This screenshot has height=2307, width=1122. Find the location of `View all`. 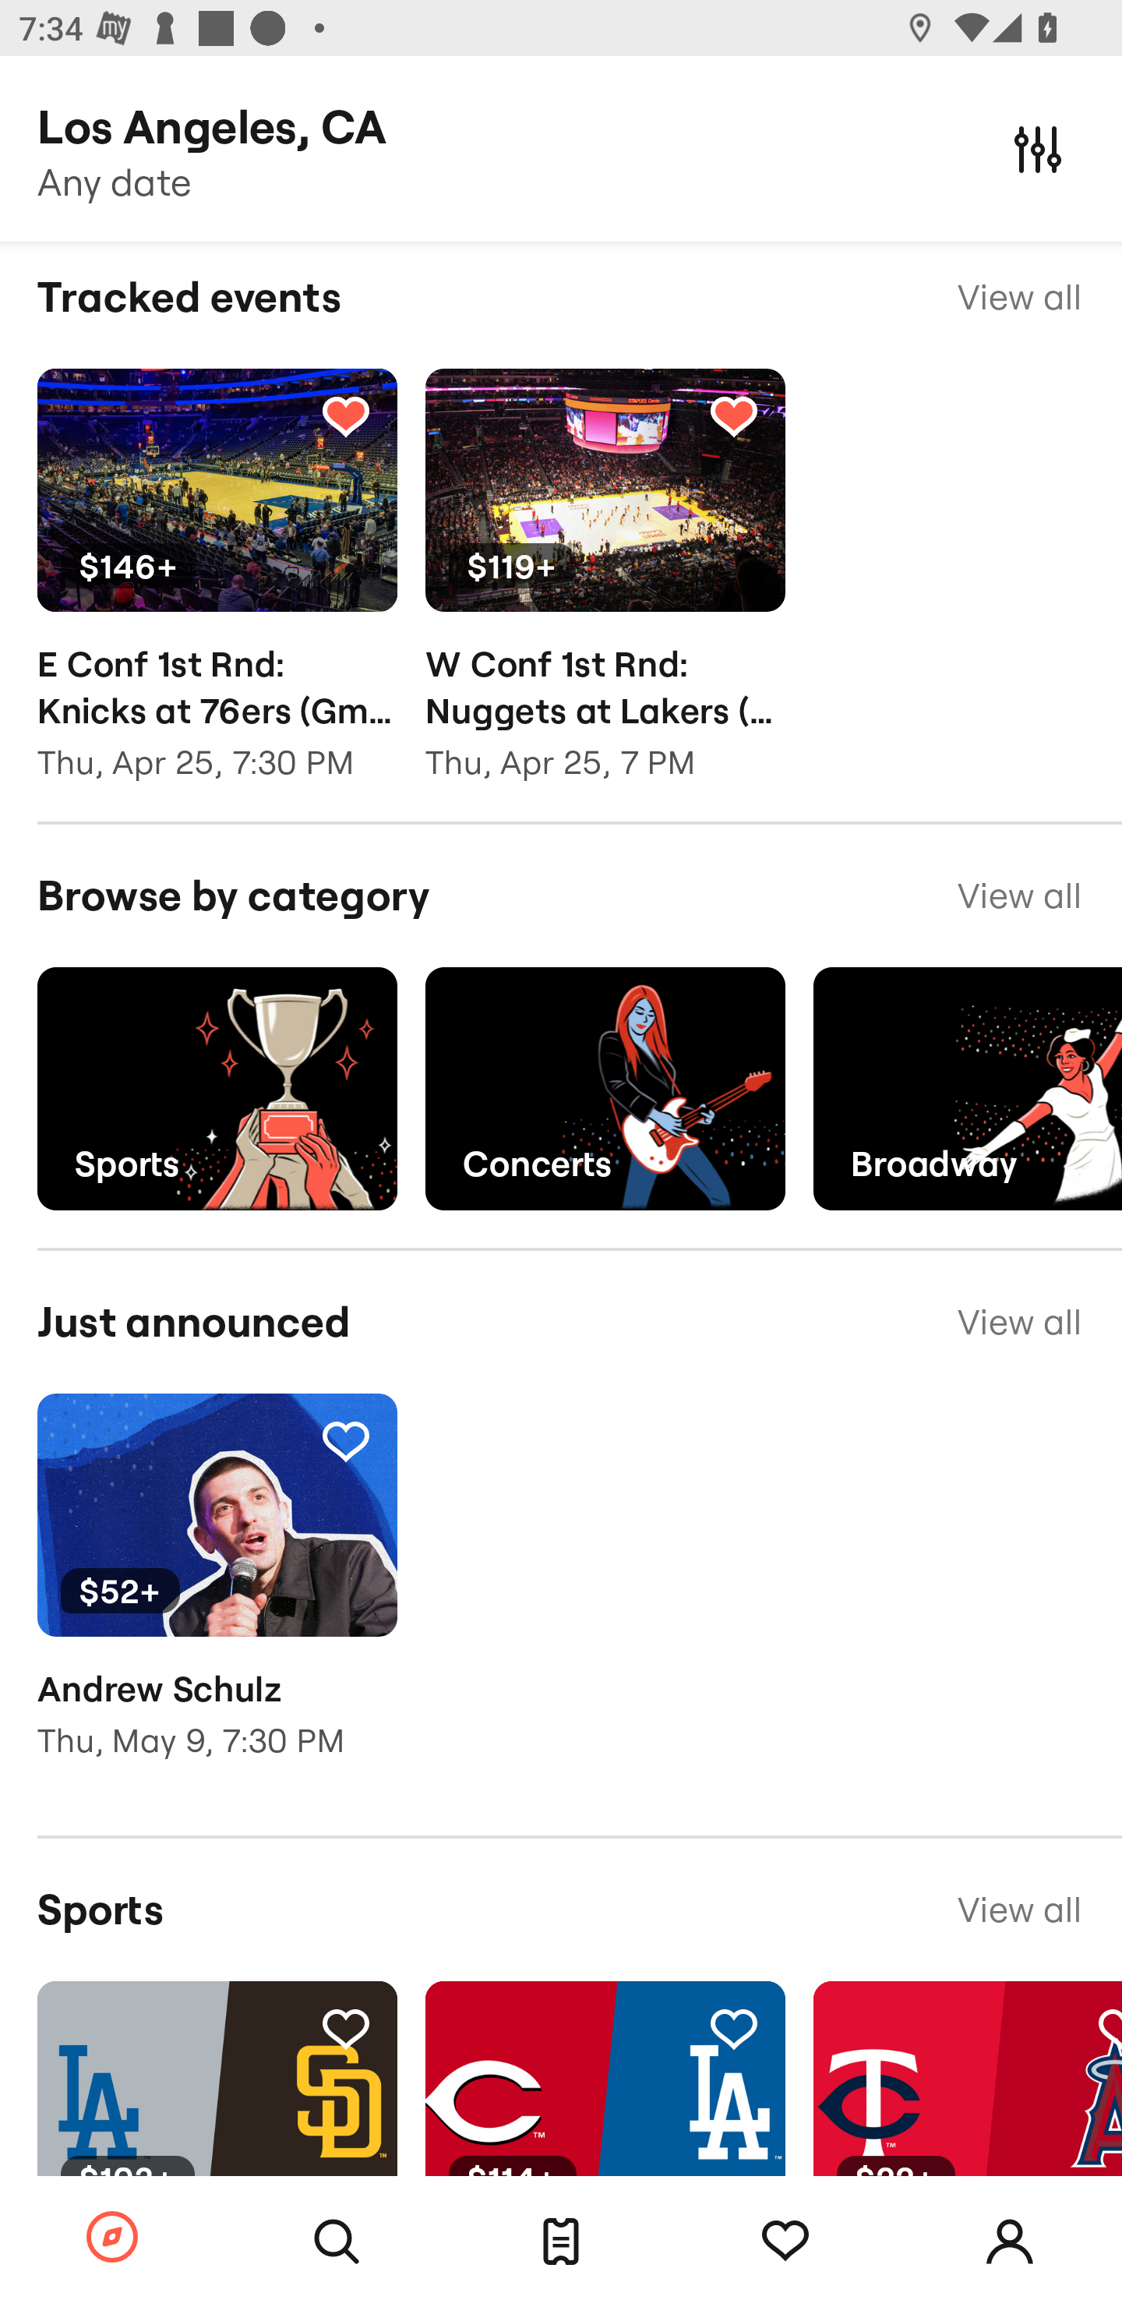

View all is located at coordinates (1019, 306).